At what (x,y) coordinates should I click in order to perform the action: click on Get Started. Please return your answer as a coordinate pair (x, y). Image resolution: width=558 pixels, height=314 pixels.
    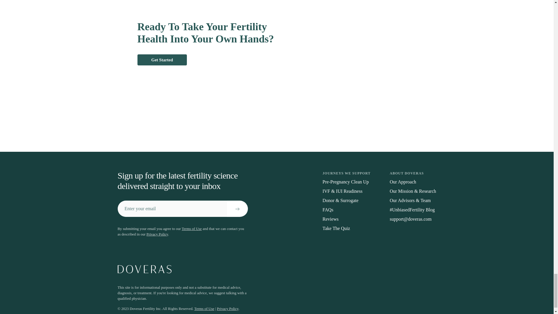
    Looking at the image, I should click on (162, 60).